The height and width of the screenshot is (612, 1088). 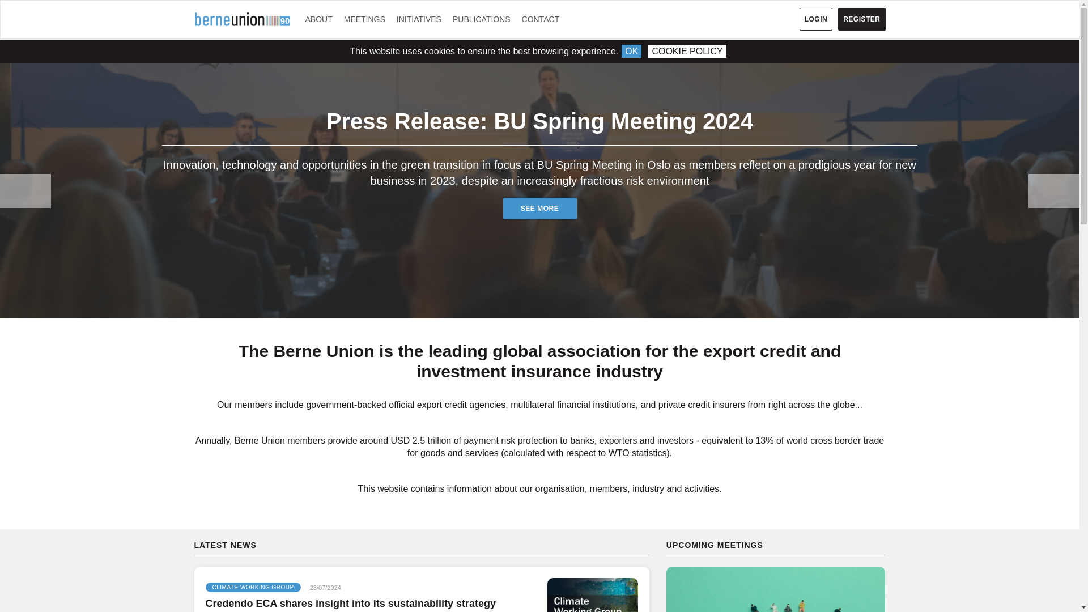 What do you see at coordinates (592, 595) in the screenshot?
I see `Credendo ECA shares insight into its sustainability strategy` at bounding box center [592, 595].